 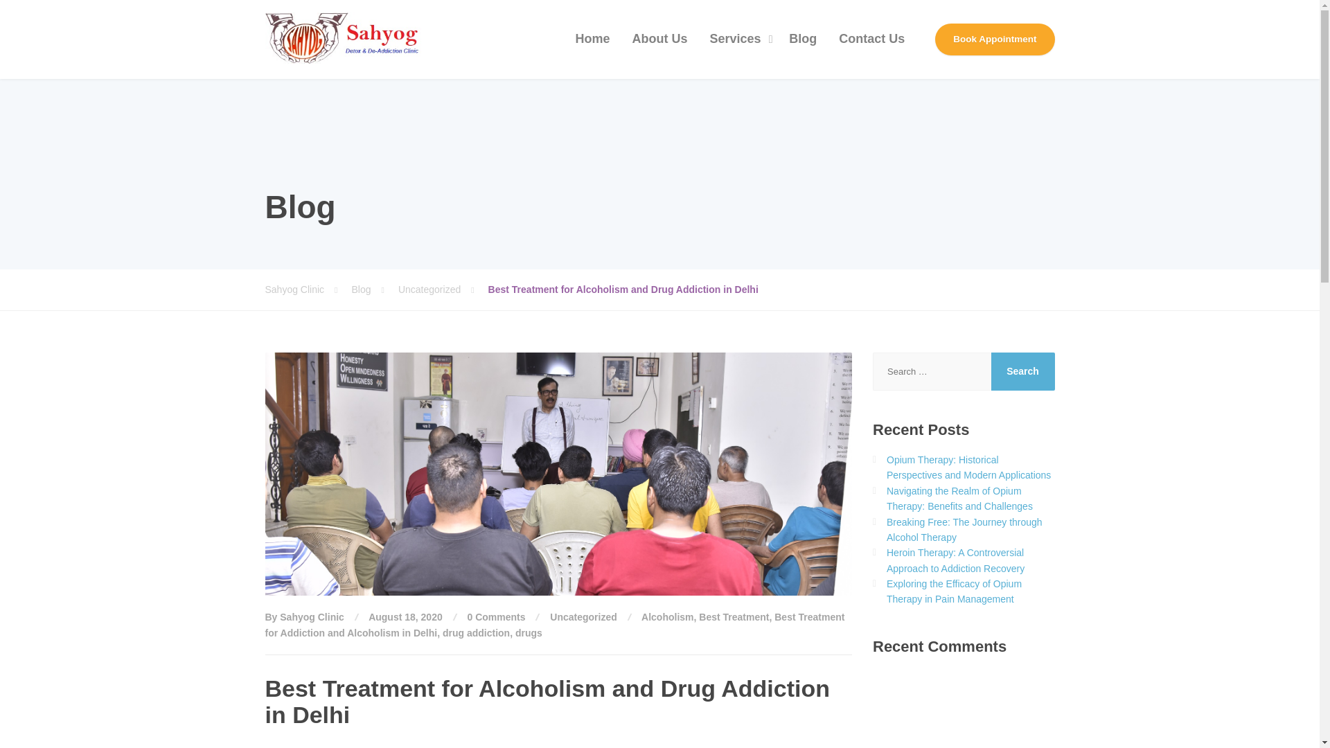 What do you see at coordinates (375, 290) in the screenshot?
I see `Go to Blog.` at bounding box center [375, 290].